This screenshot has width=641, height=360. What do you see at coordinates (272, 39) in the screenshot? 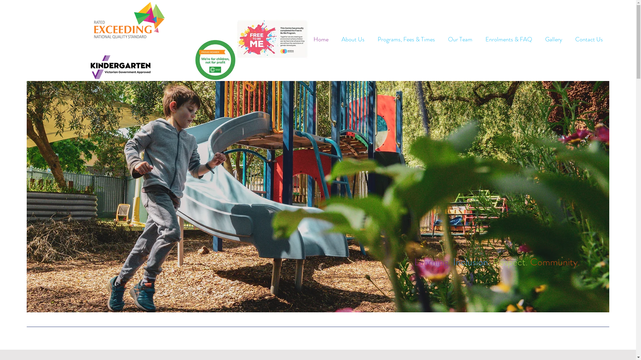
I see `F2BM_Logo_V2.jpg` at bounding box center [272, 39].